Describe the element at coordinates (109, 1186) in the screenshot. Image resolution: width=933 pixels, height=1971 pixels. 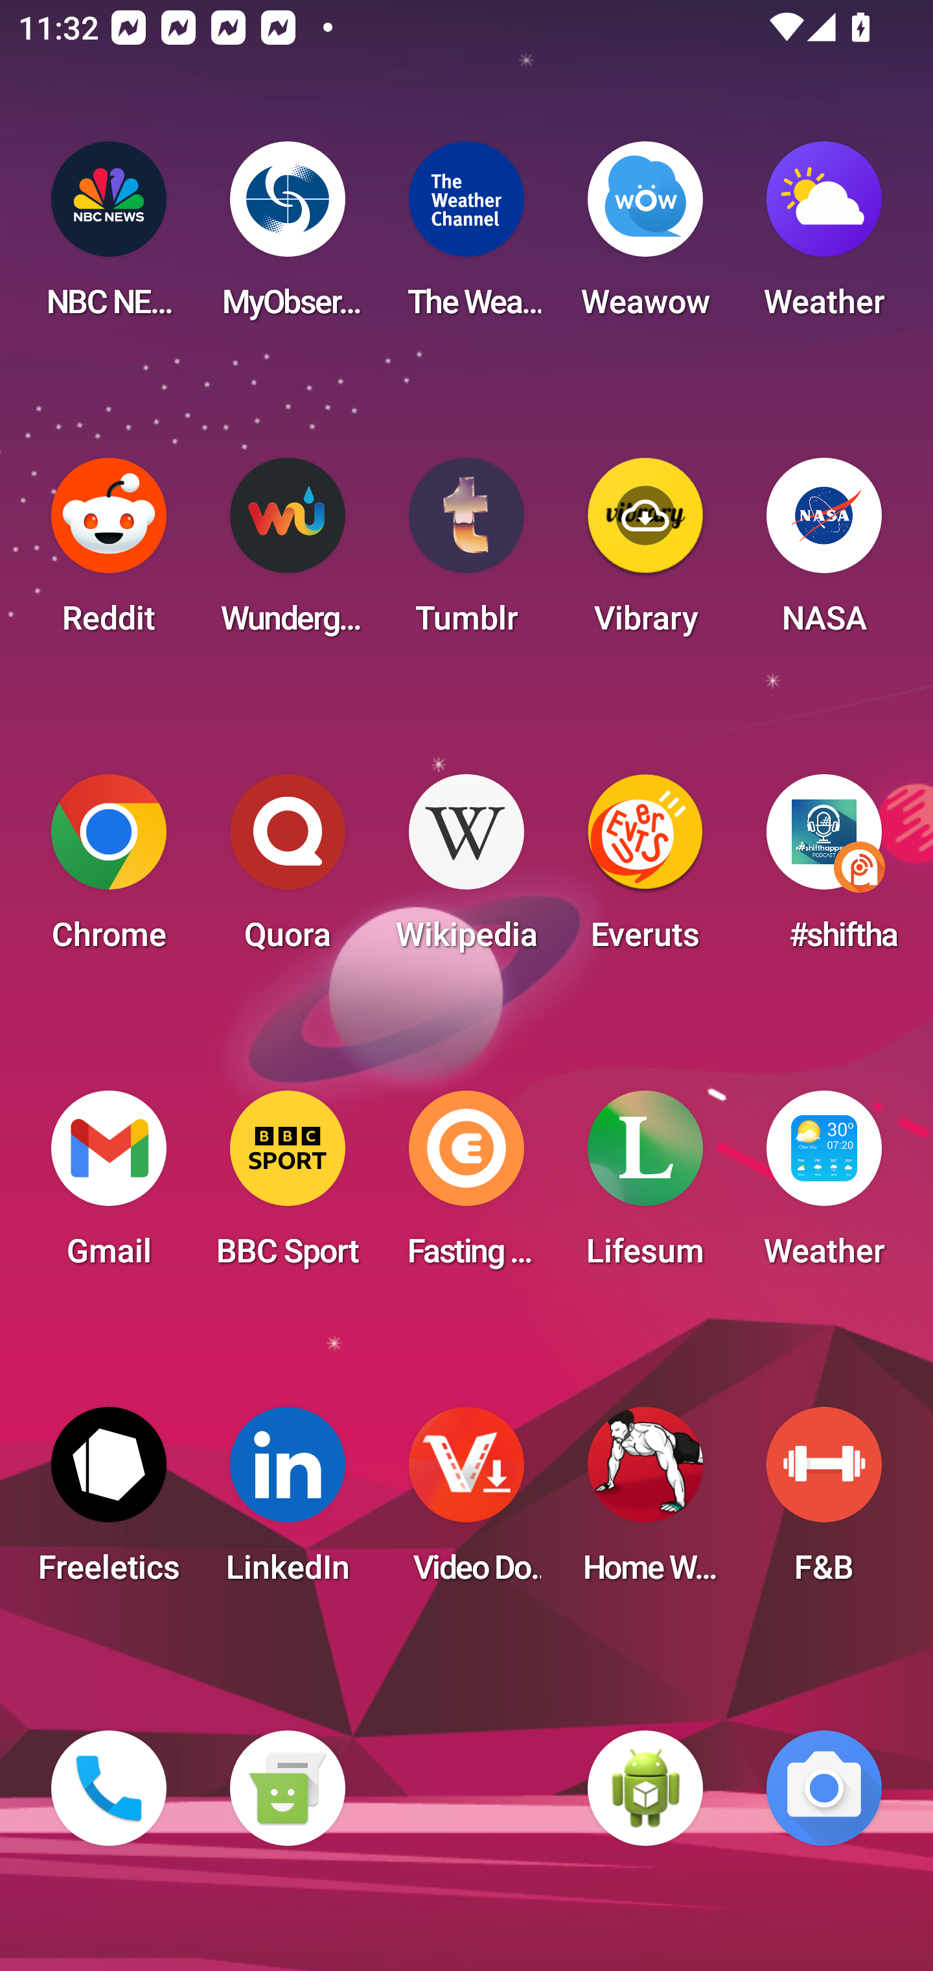
I see `Gmail` at that location.